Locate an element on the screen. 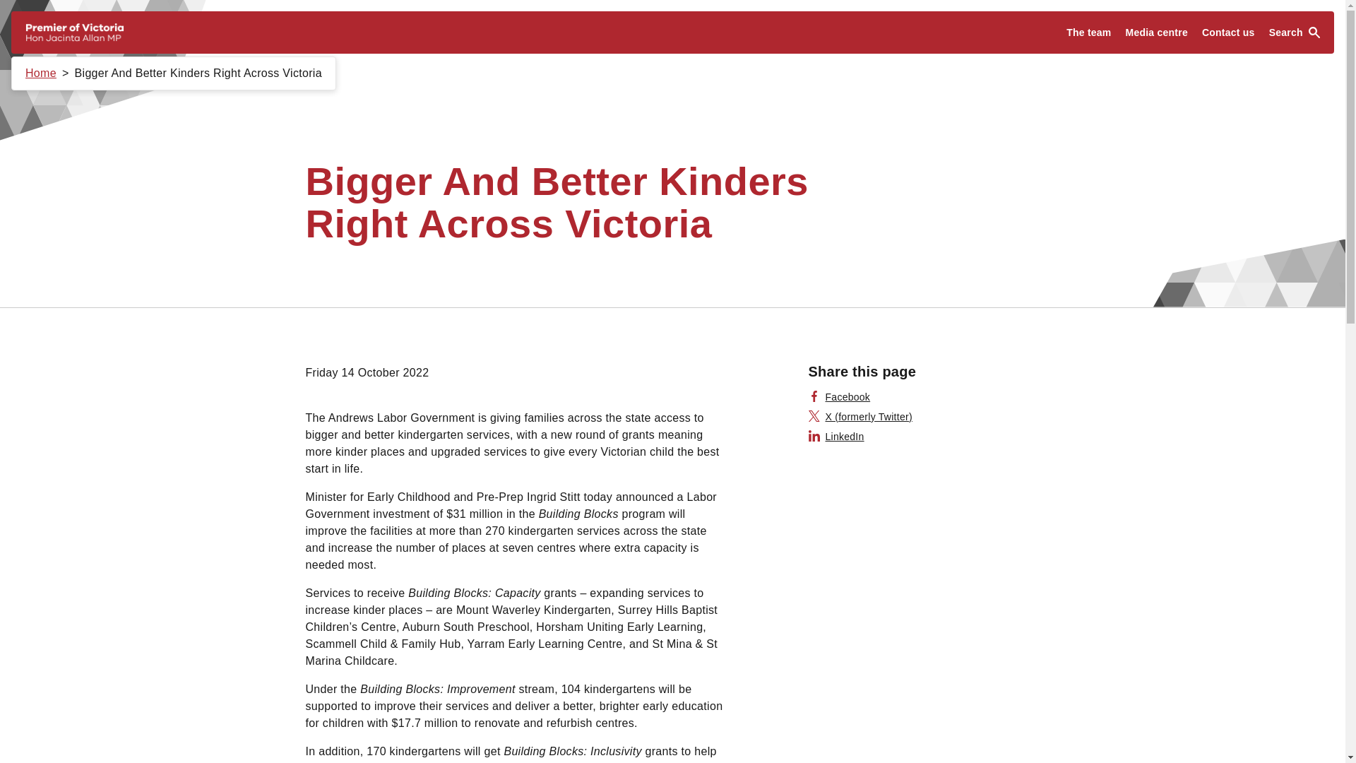 The image size is (1356, 763). Media centre is located at coordinates (1157, 32).